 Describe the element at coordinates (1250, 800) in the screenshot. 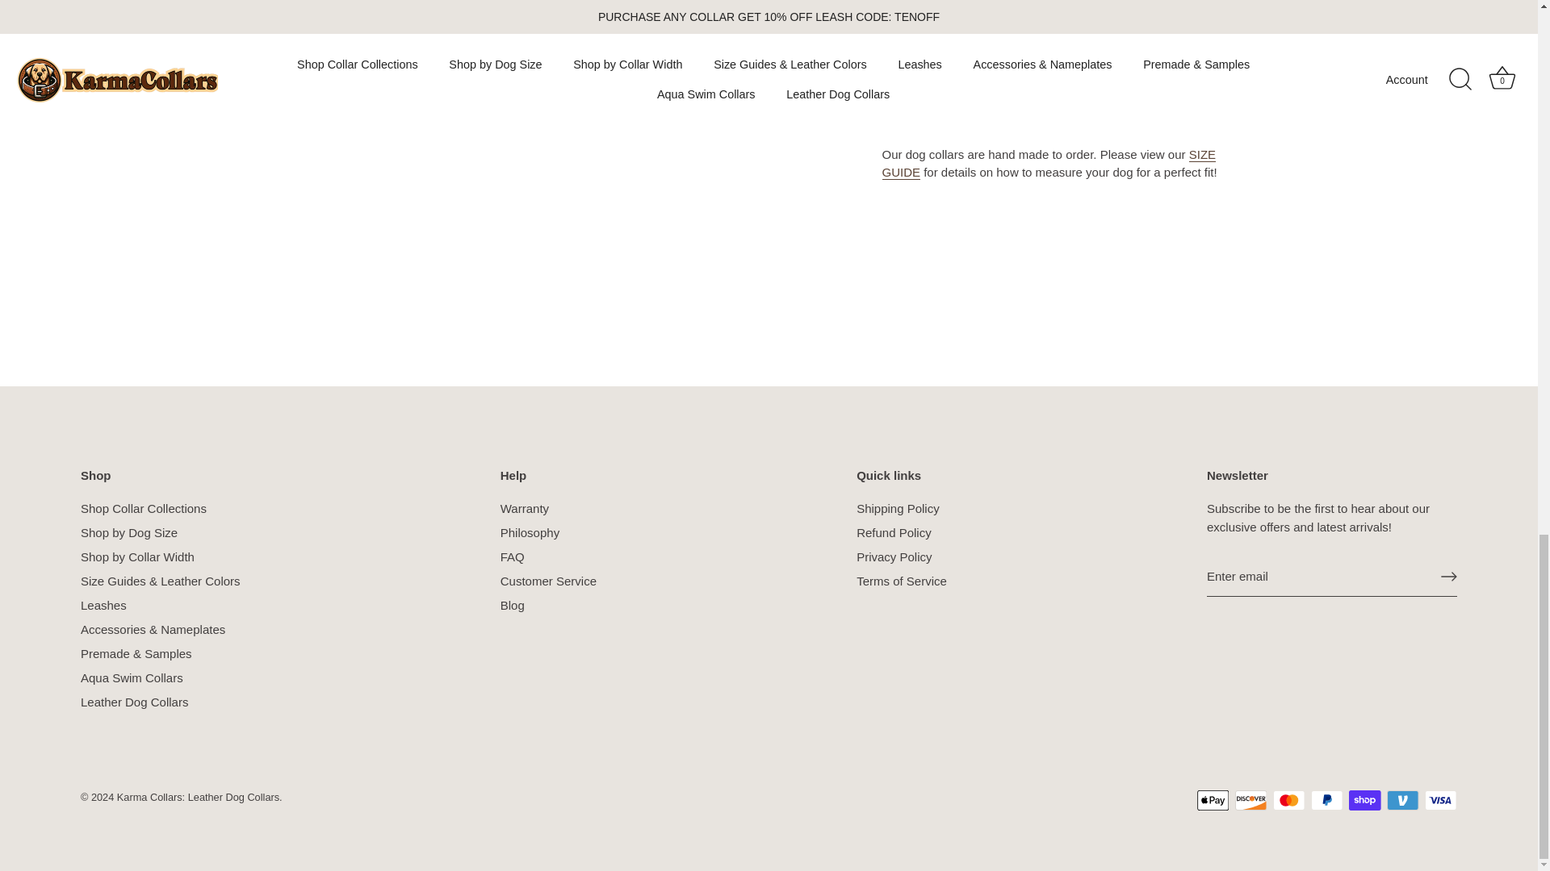

I see `Discover` at that location.